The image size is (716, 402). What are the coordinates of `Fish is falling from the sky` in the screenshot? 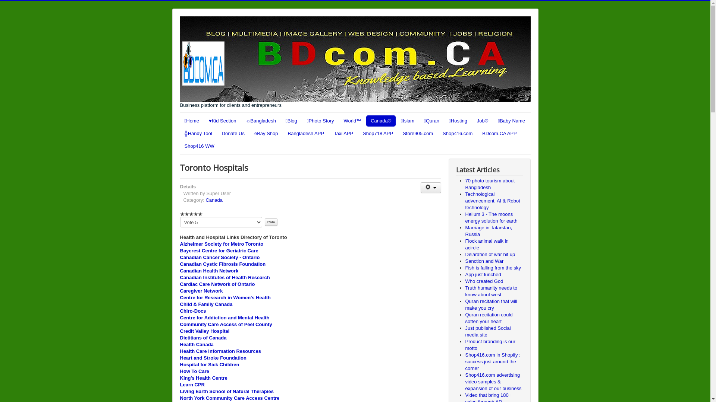 It's located at (493, 268).